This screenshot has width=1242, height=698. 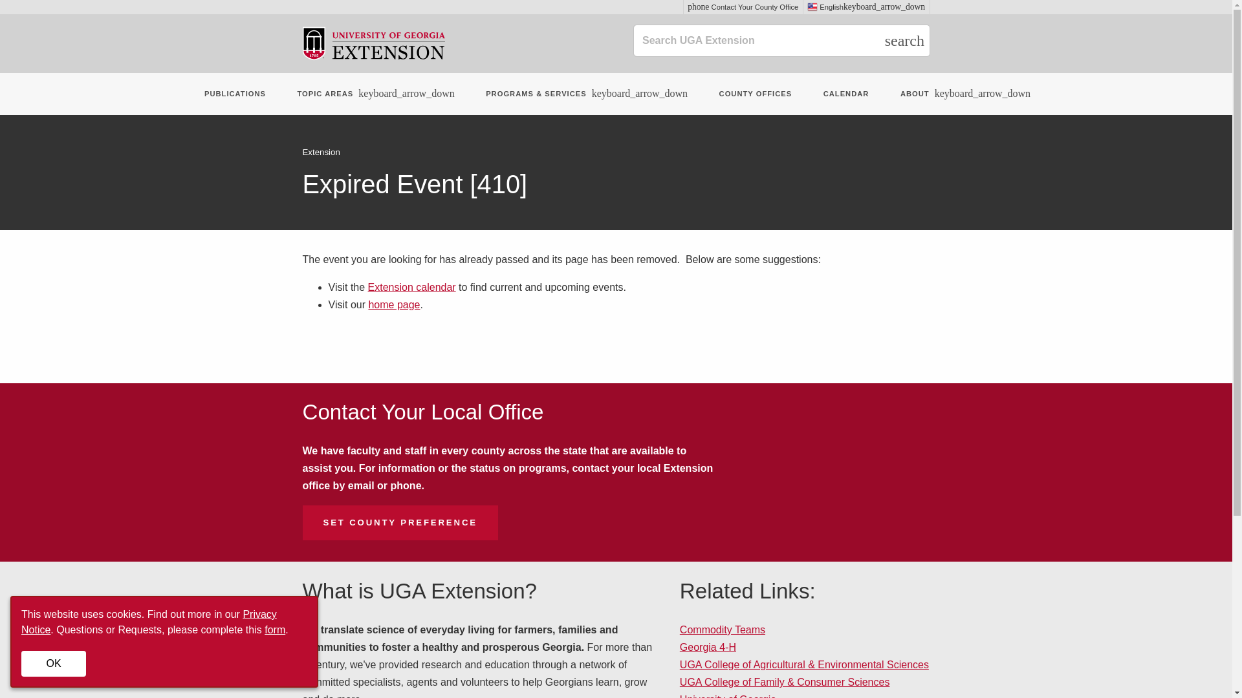 I want to click on CALENDAR, so click(x=846, y=94).